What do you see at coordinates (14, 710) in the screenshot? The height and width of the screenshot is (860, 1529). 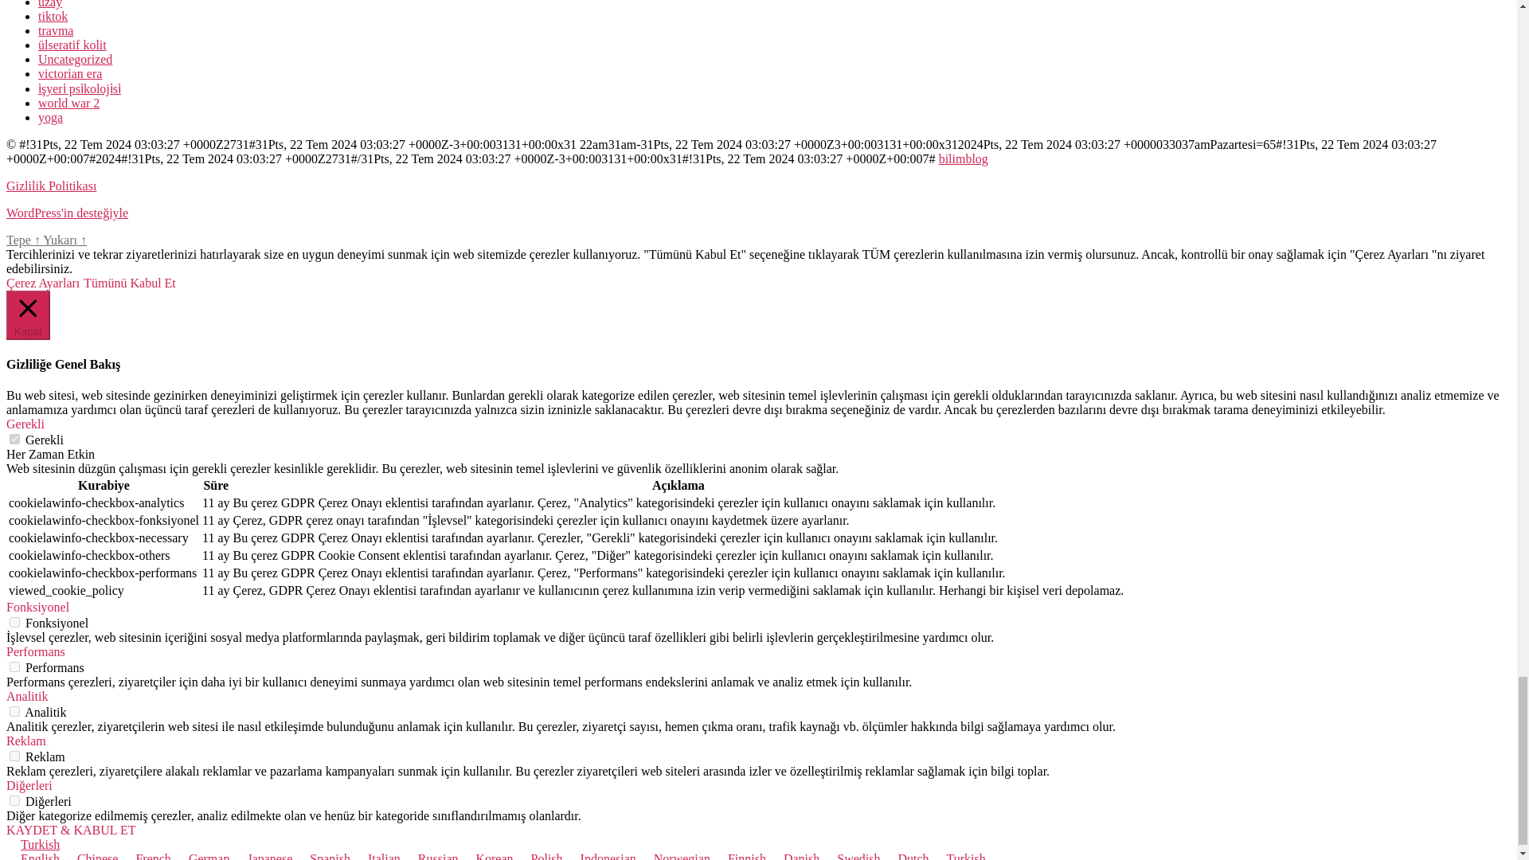 I see `on` at bounding box center [14, 710].